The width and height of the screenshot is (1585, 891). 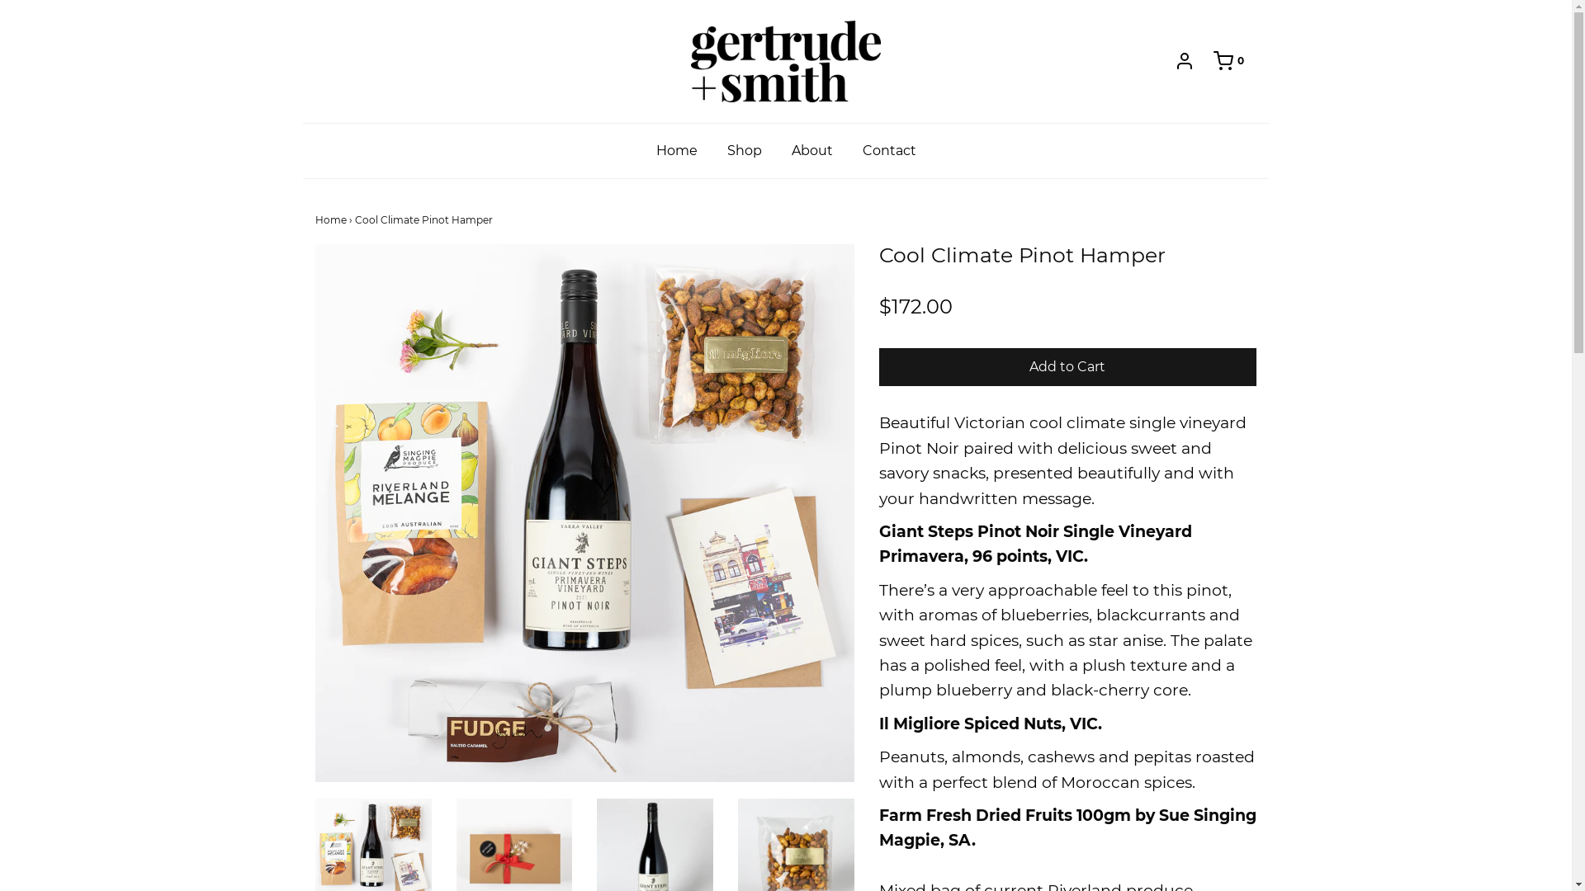 I want to click on Contact, so click(x=890, y=151).